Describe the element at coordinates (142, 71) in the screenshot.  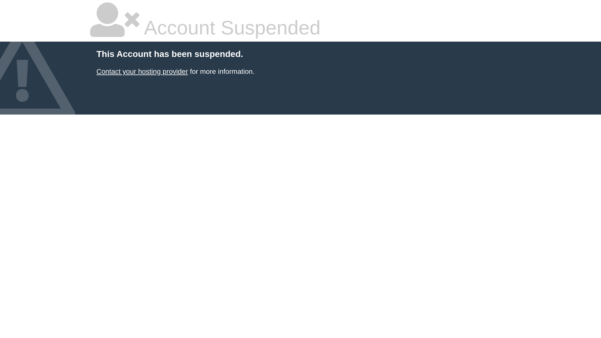
I see `Contact your hosting provider` at that location.